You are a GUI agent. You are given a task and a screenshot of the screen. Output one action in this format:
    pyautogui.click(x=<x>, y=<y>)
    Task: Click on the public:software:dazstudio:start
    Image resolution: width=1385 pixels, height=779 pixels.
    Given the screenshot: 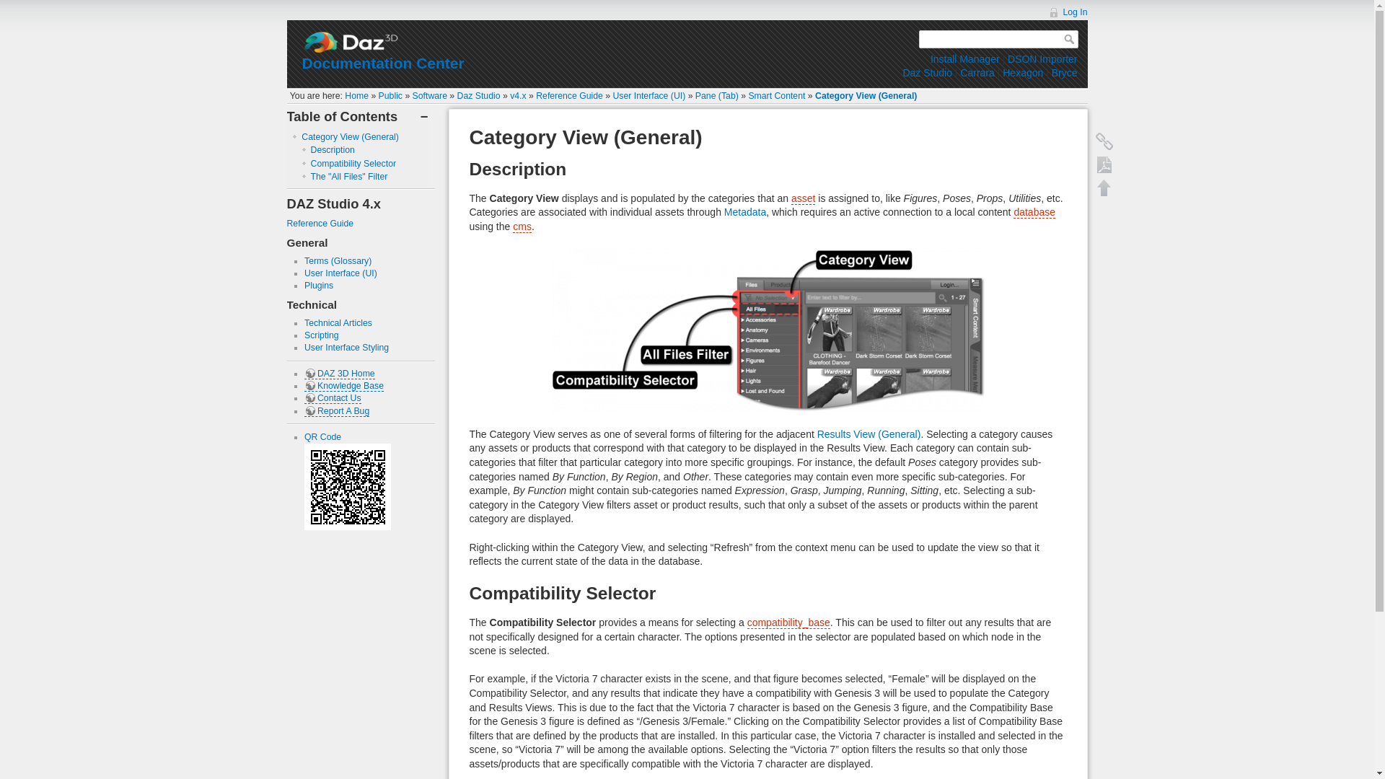 What is the action you would take?
    pyautogui.click(x=927, y=72)
    